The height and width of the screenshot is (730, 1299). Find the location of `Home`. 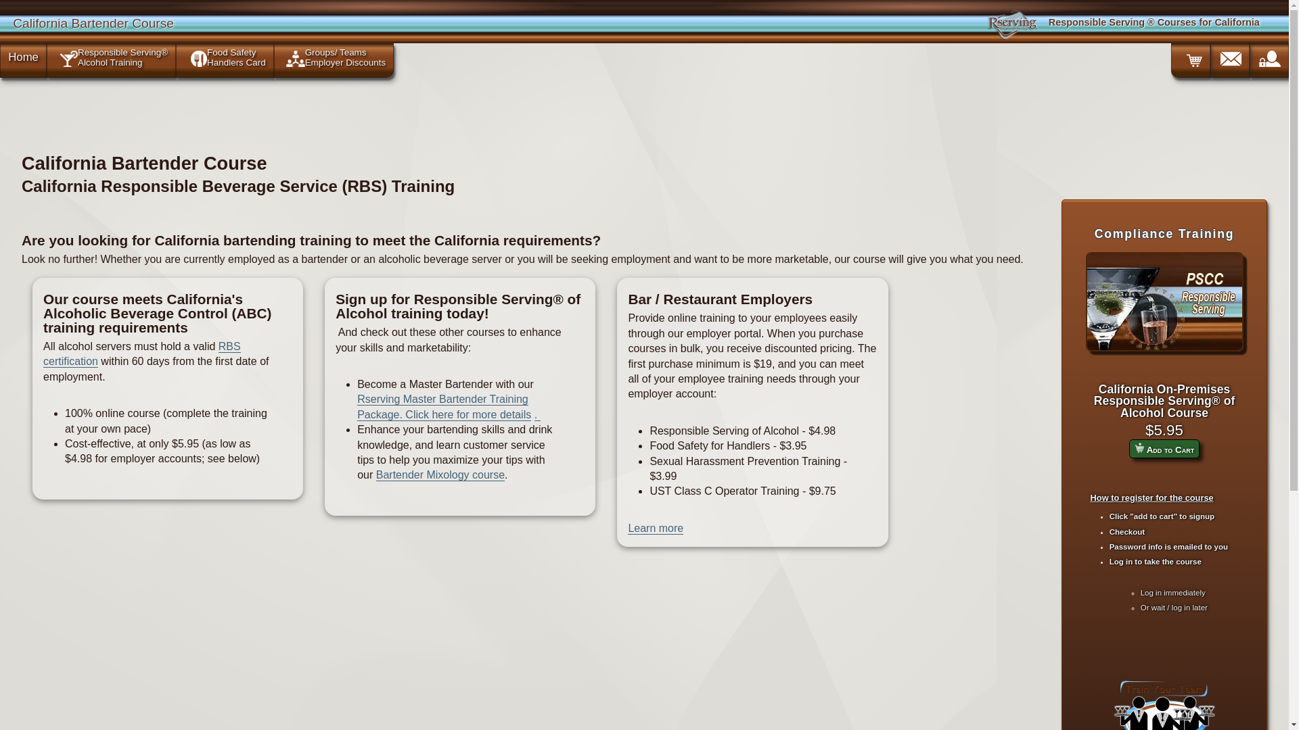

Home is located at coordinates (23, 57).